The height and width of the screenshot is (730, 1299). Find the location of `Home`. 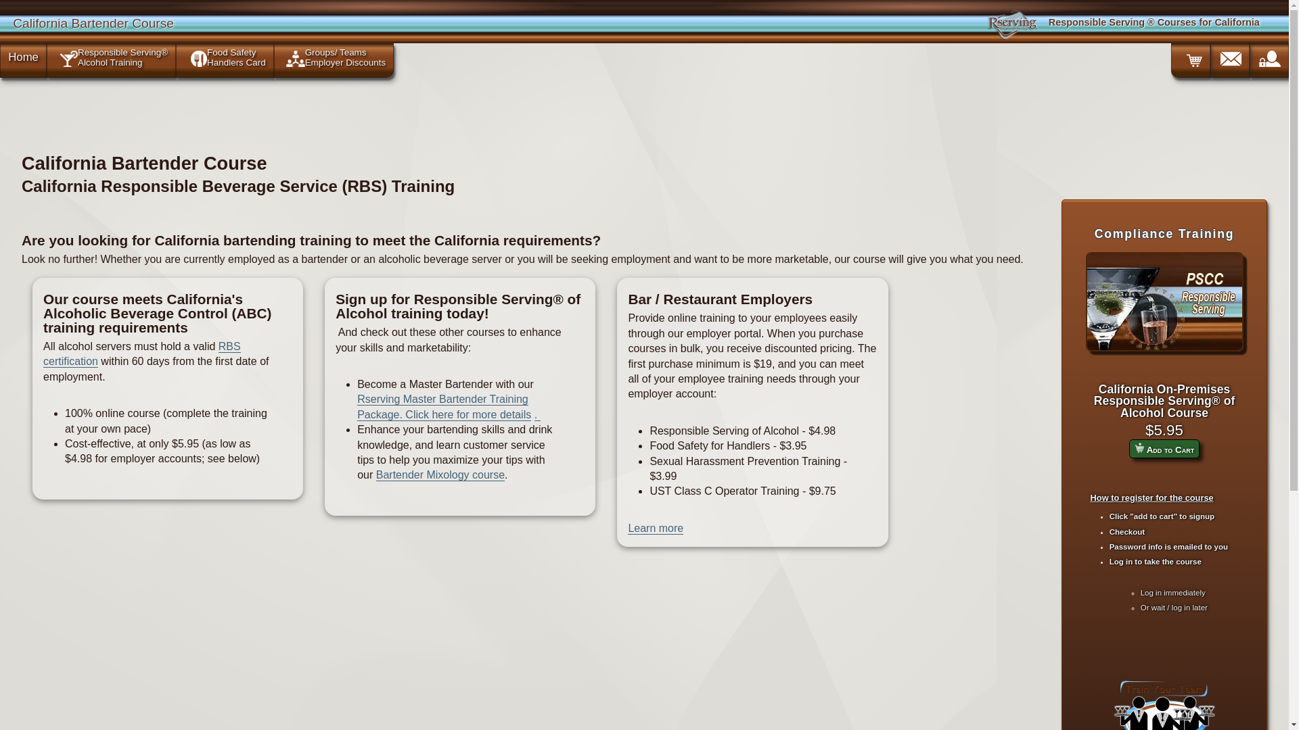

Home is located at coordinates (23, 57).